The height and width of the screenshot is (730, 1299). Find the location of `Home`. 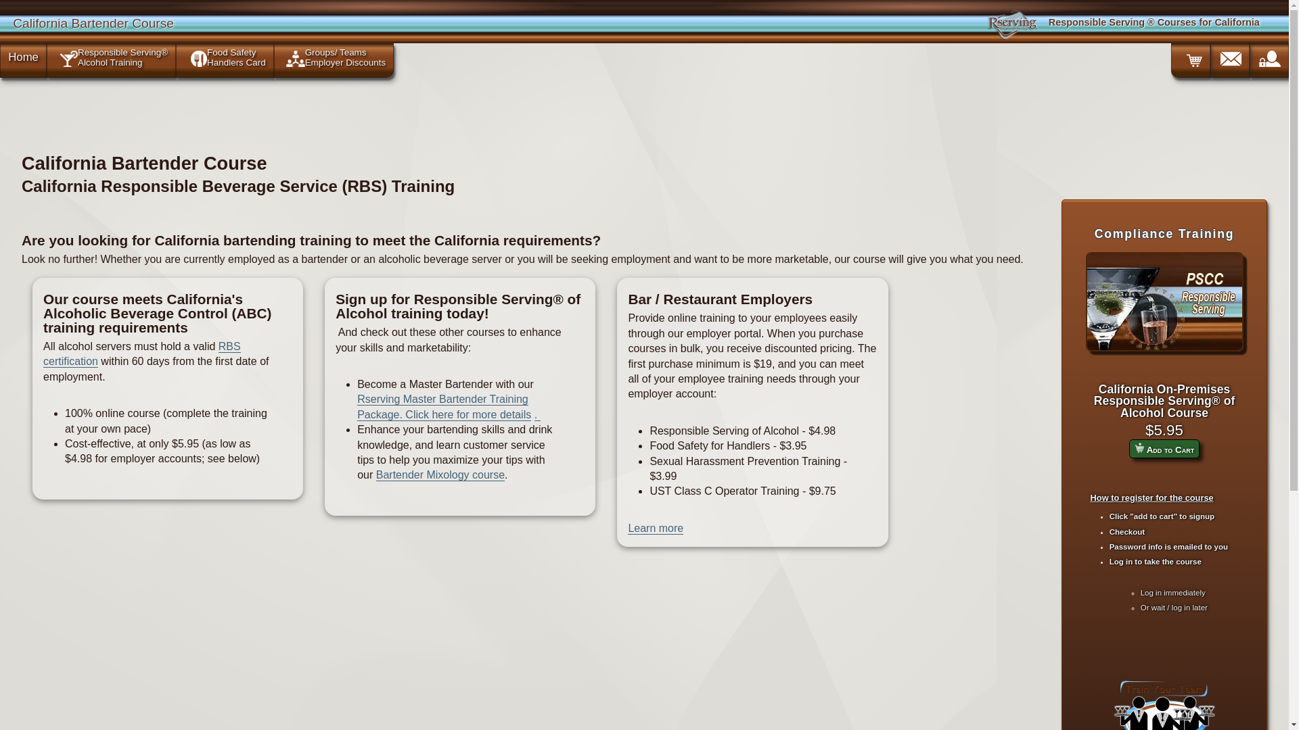

Home is located at coordinates (23, 57).